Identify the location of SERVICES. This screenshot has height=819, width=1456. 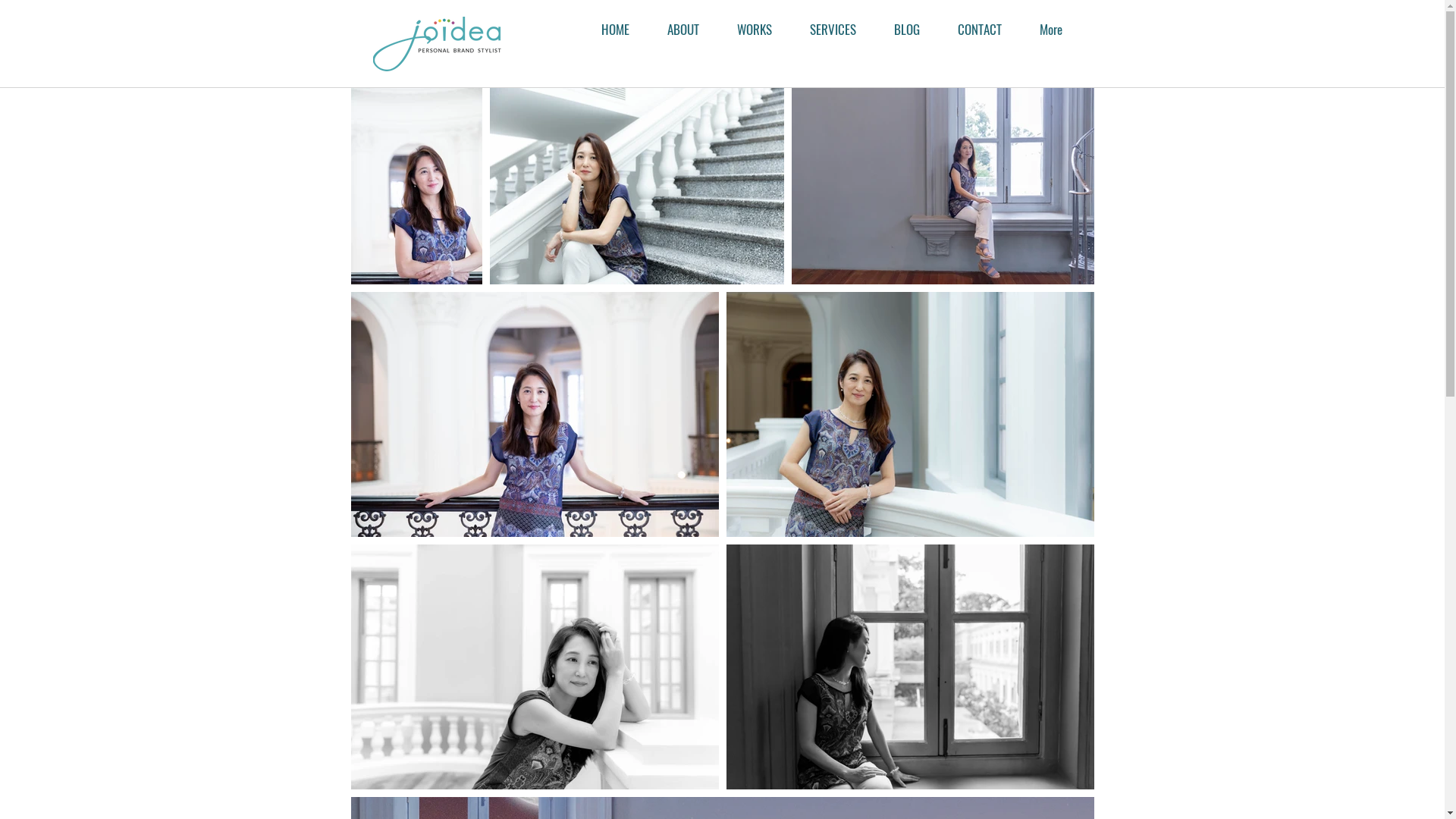
(833, 32).